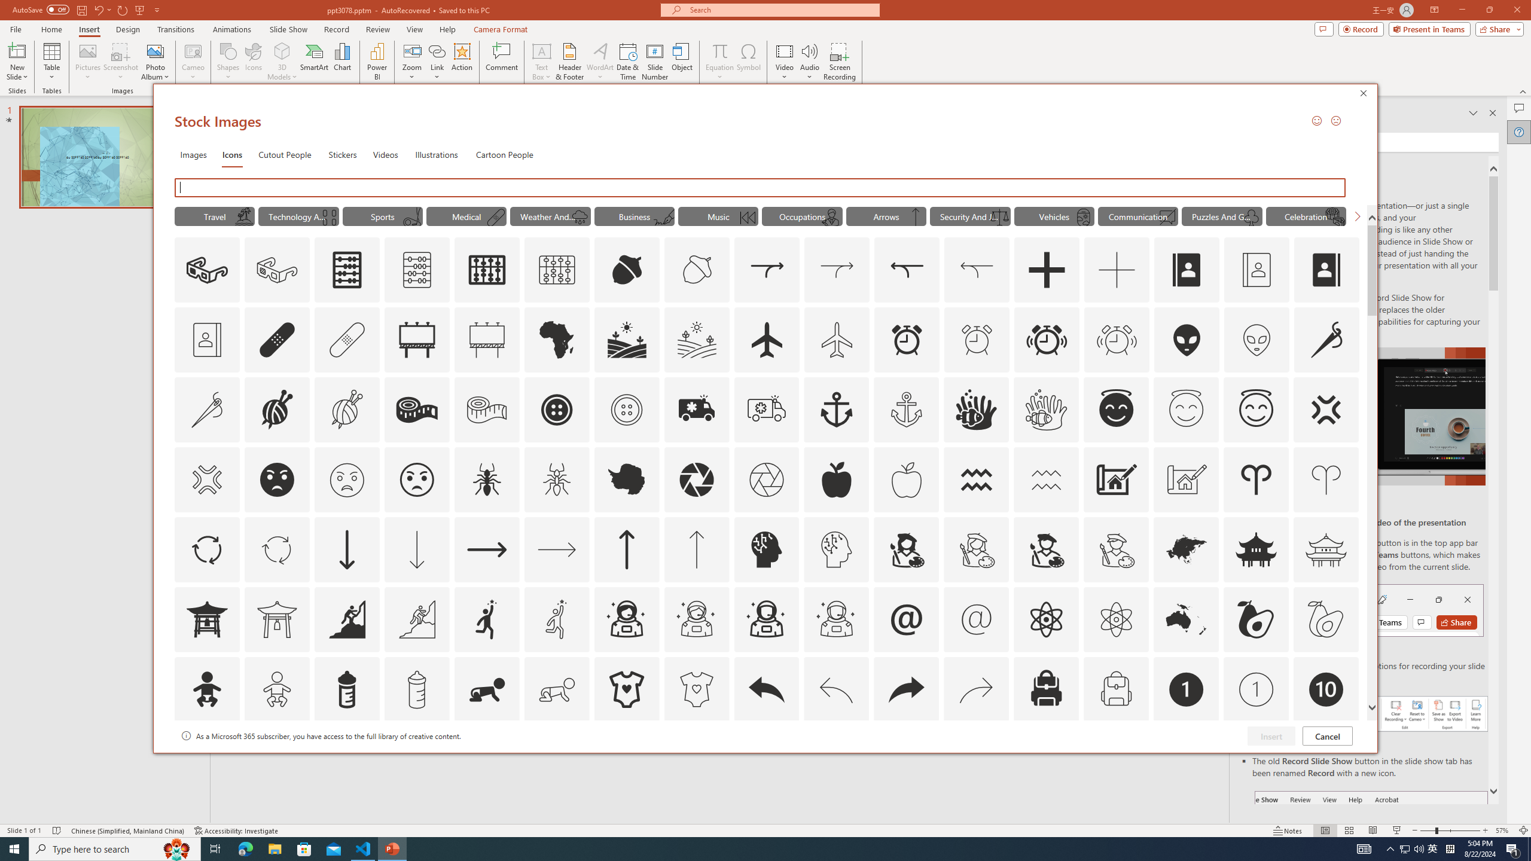  I want to click on Date & Time..., so click(628, 62).